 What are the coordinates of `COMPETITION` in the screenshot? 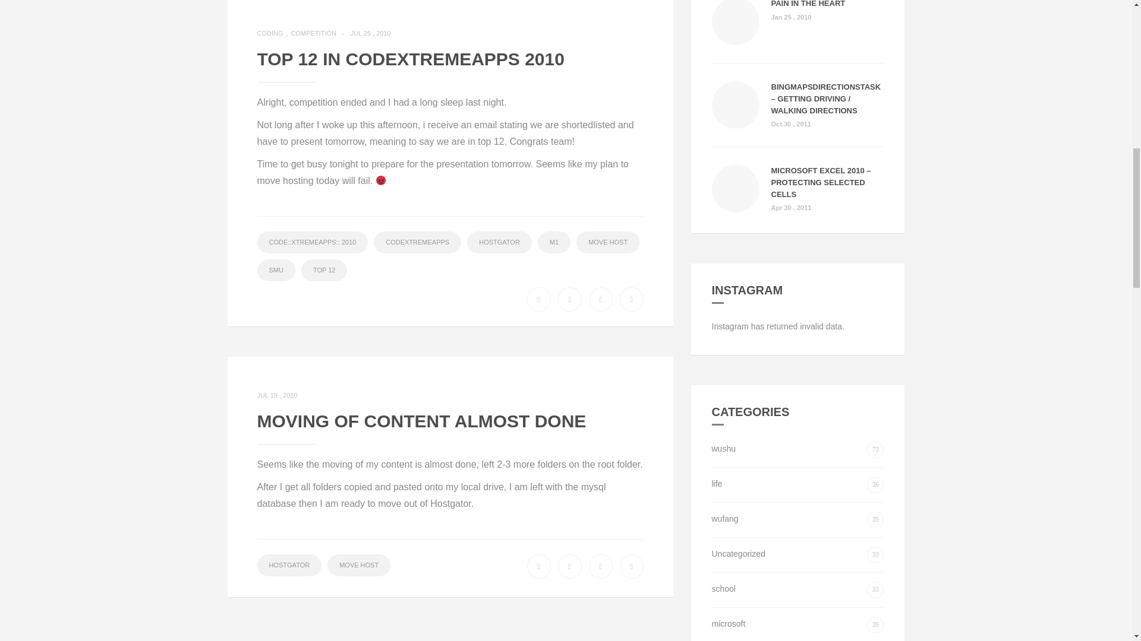 It's located at (320, 33).